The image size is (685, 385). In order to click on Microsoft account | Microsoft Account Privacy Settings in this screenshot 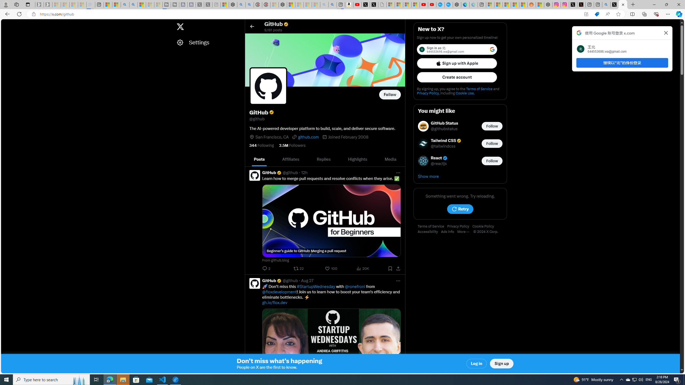, I will do `click(490, 5)`.